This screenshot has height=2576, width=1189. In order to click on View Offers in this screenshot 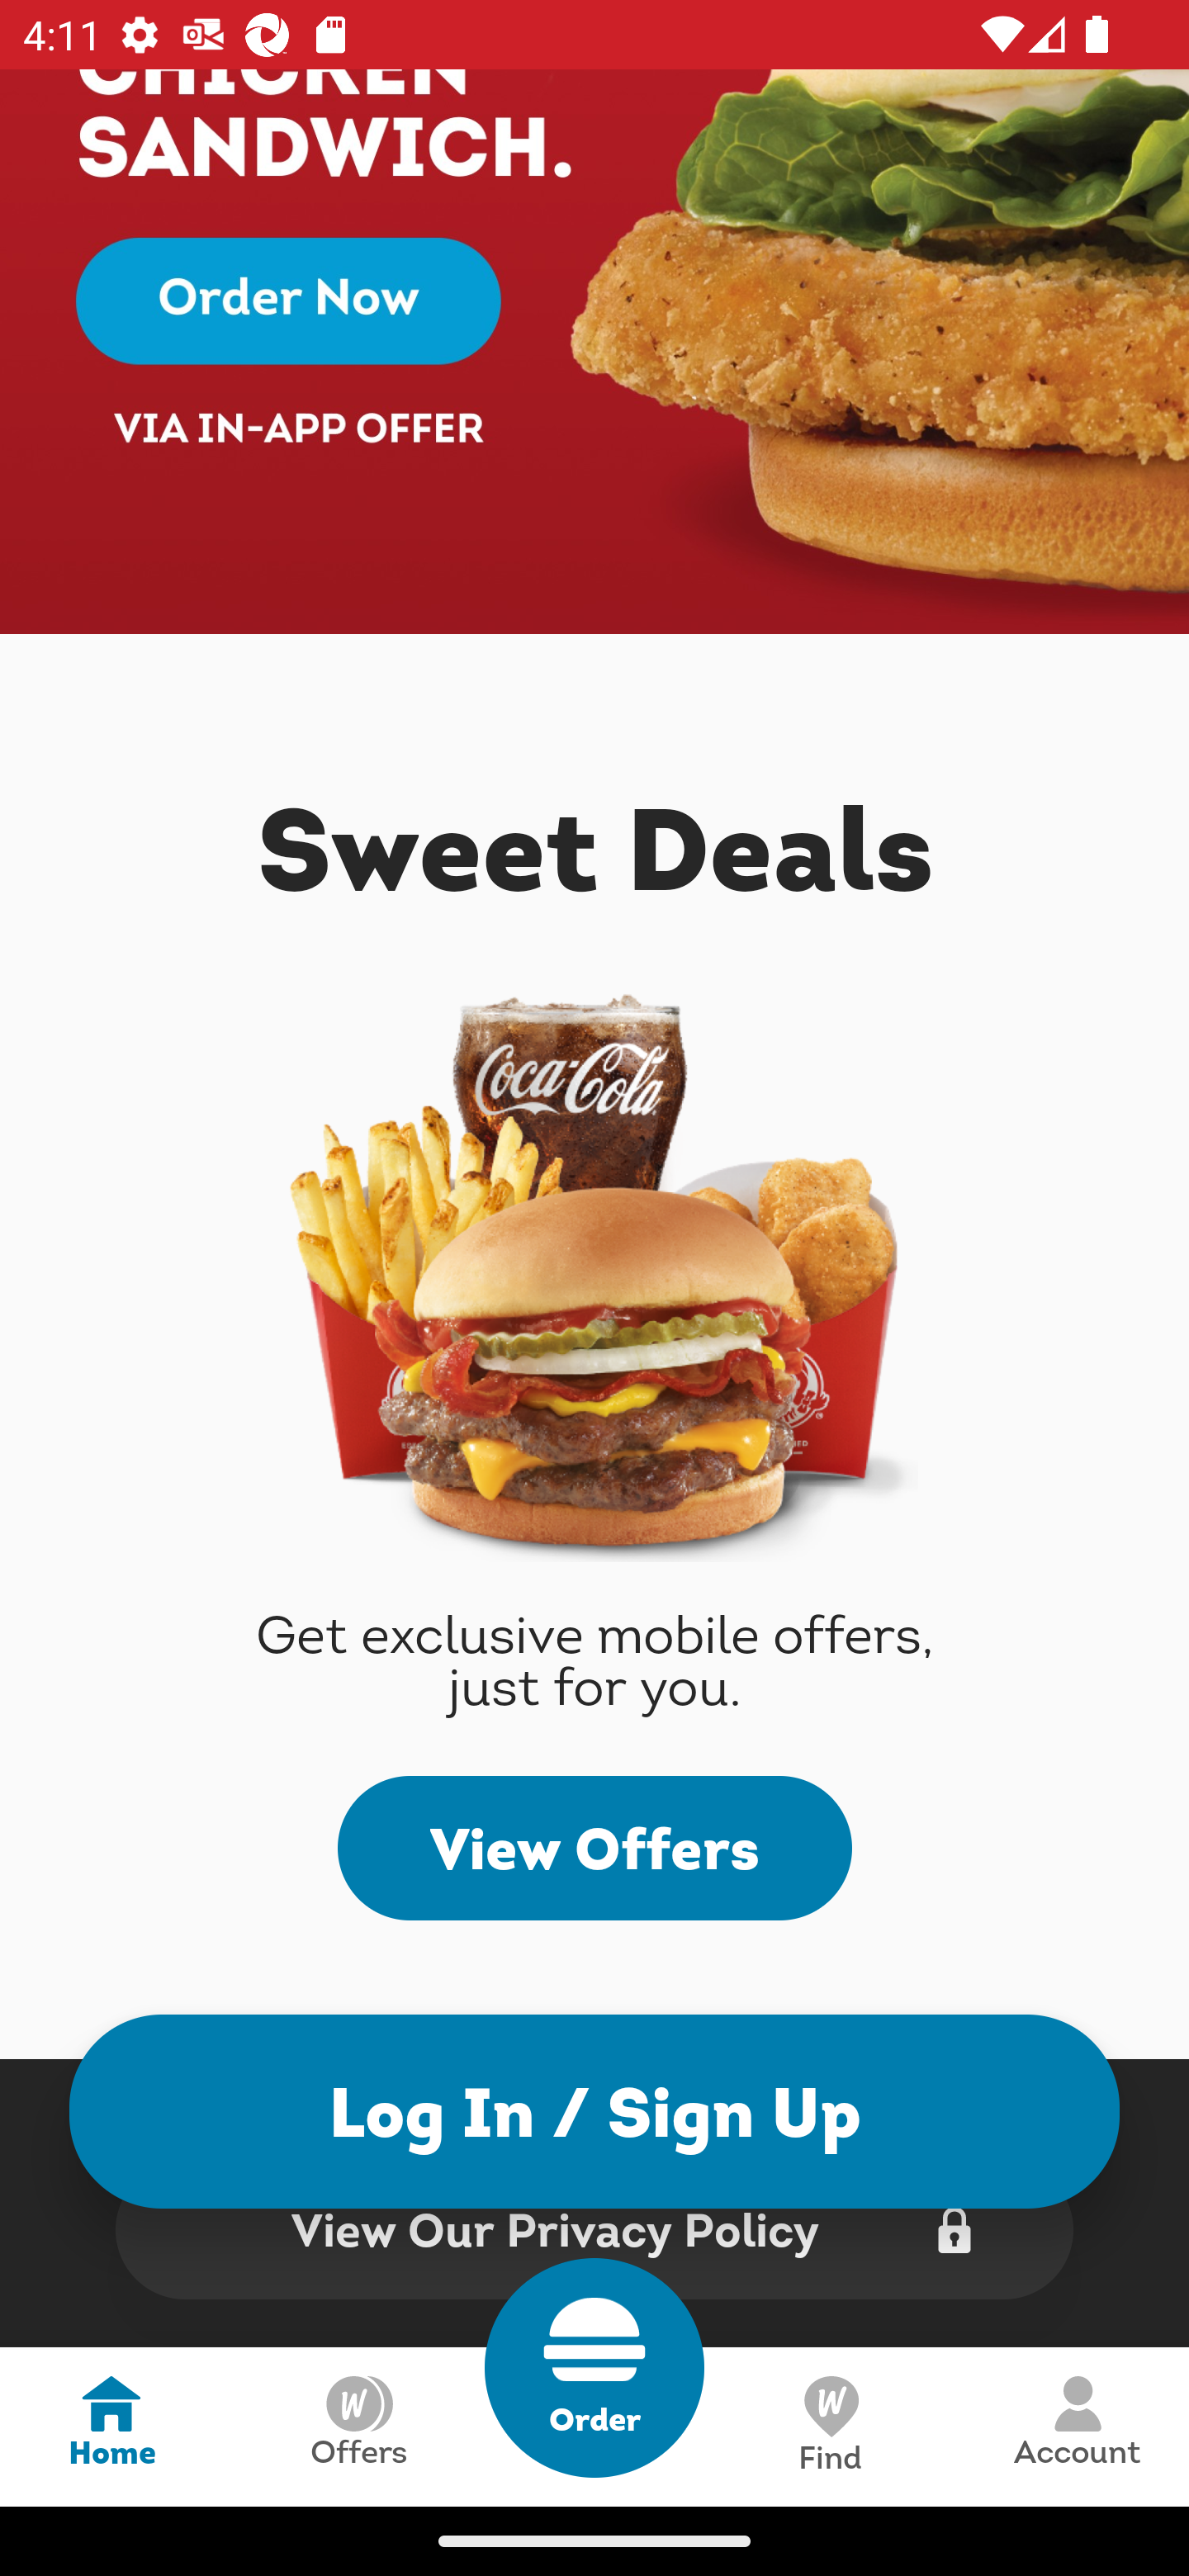, I will do `click(594, 1848)`.